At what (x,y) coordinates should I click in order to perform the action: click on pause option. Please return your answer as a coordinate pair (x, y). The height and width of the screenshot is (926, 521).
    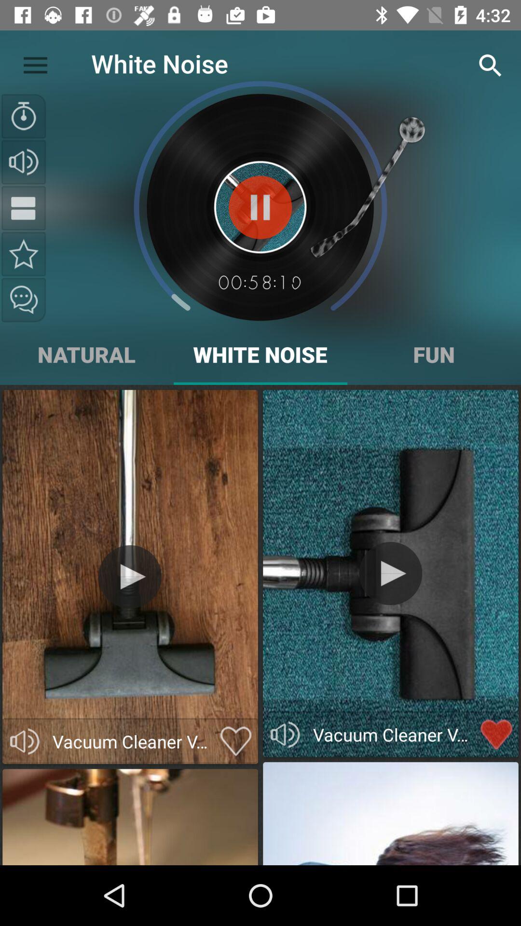
    Looking at the image, I should click on (24, 208).